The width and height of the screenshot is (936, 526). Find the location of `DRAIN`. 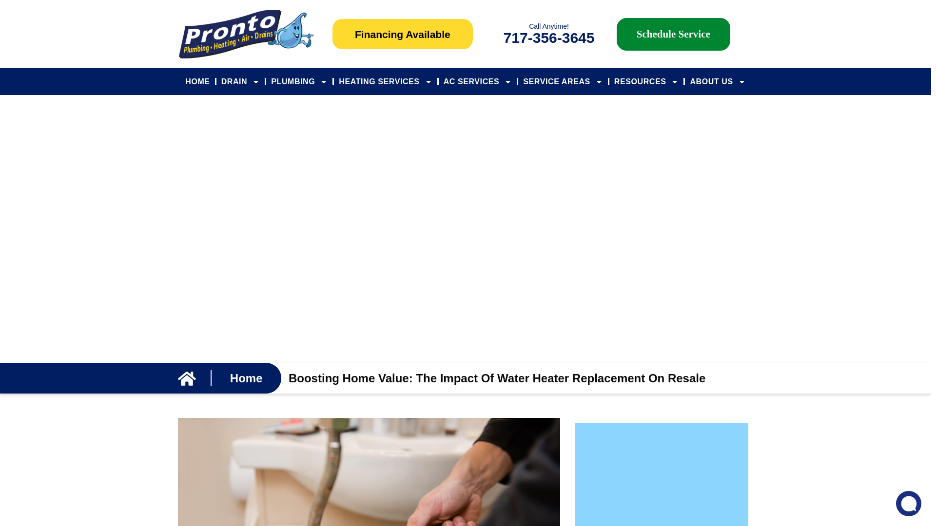

DRAIN is located at coordinates (240, 81).